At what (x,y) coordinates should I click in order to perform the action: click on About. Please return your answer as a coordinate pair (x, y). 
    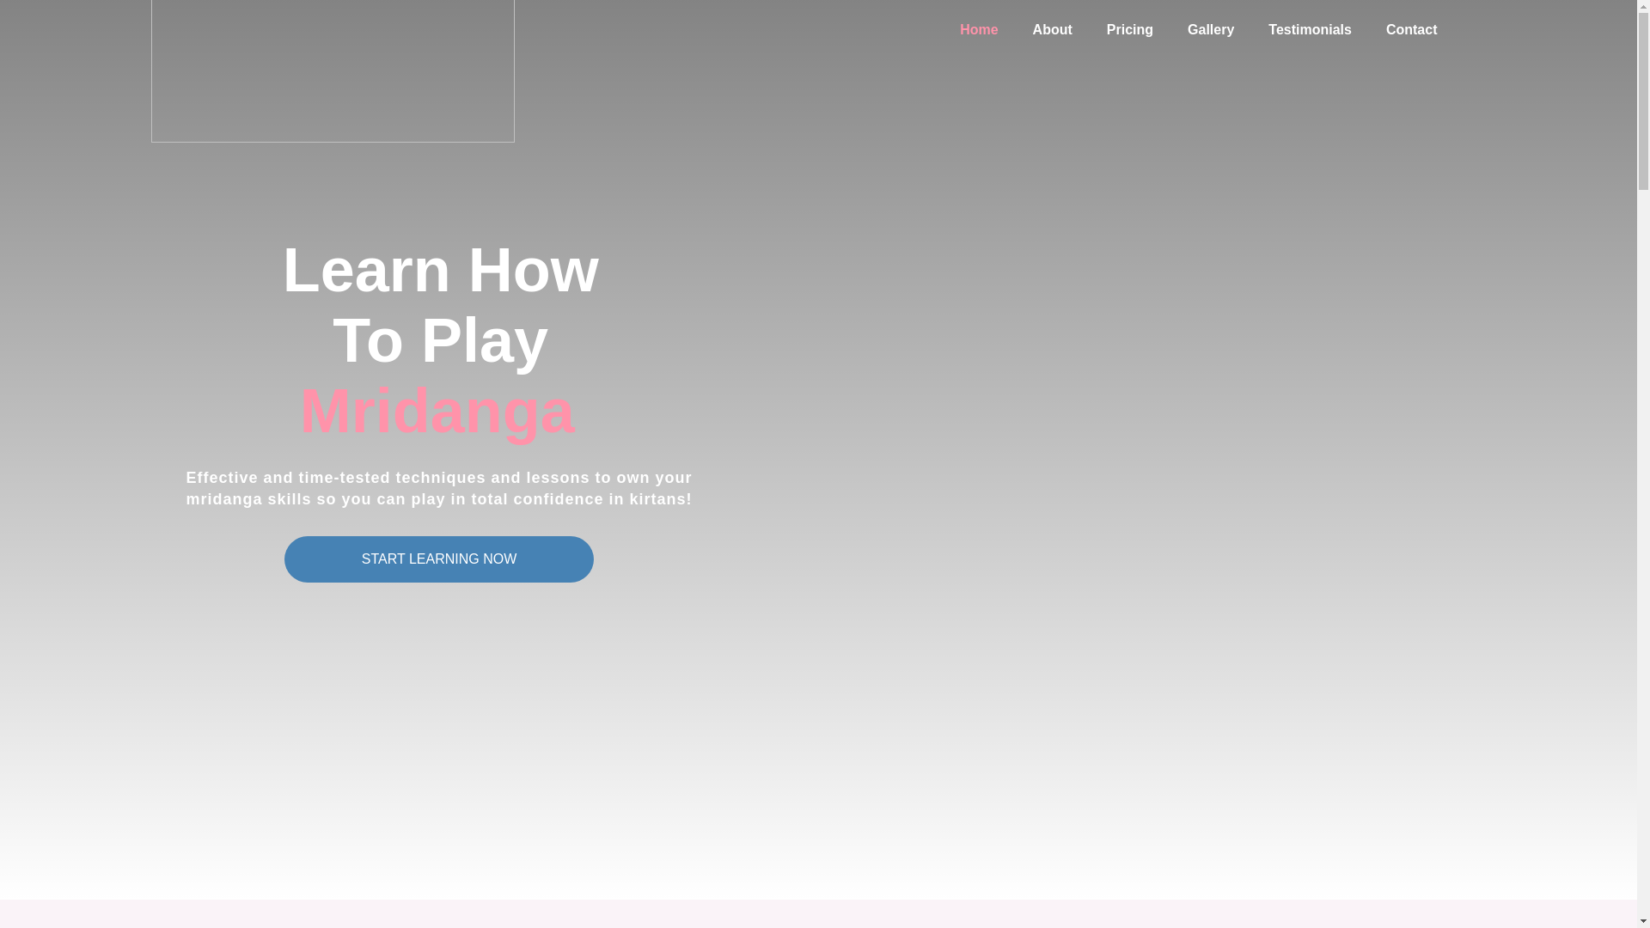
    Looking at the image, I should click on (1052, 29).